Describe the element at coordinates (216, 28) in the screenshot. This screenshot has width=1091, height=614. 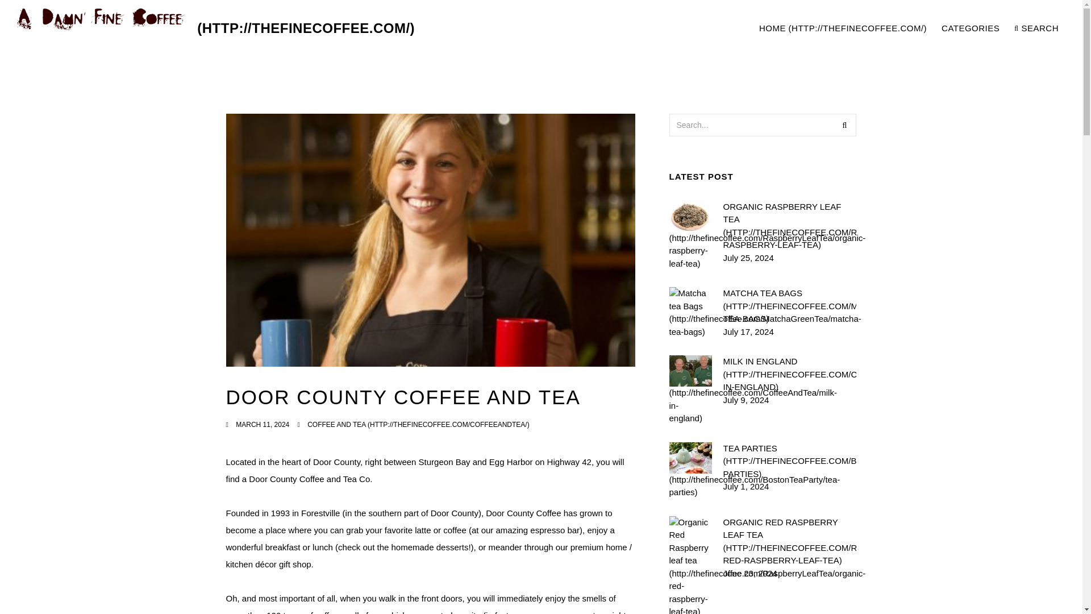
I see `A Damn Fine Coffee` at that location.